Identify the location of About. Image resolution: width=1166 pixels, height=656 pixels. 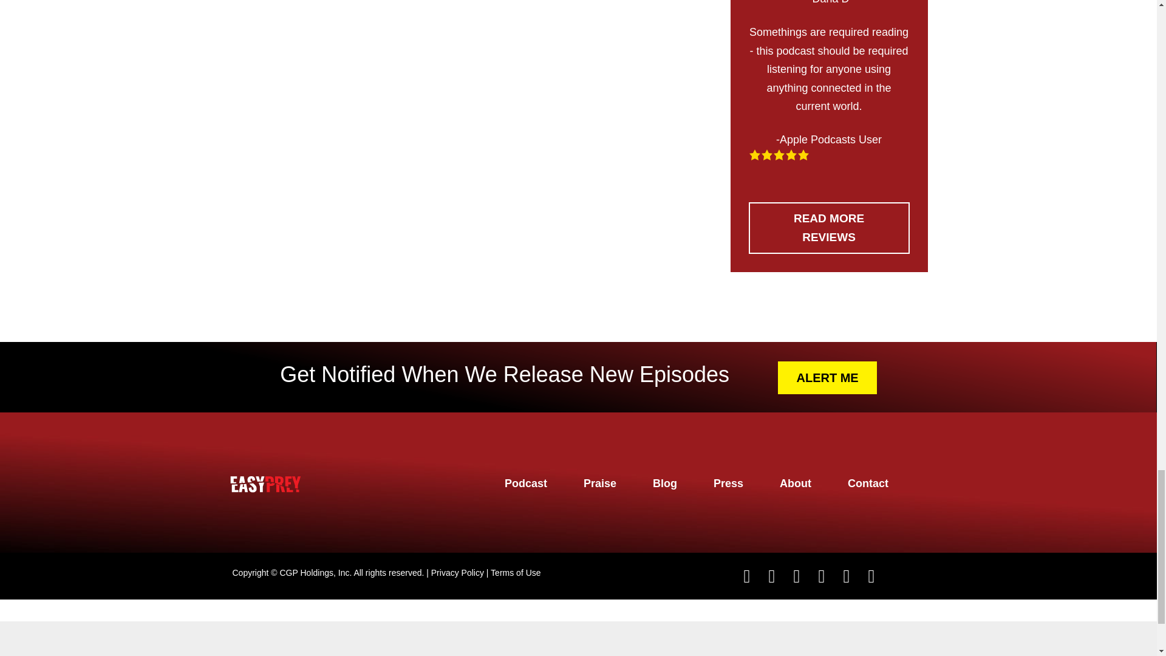
(796, 483).